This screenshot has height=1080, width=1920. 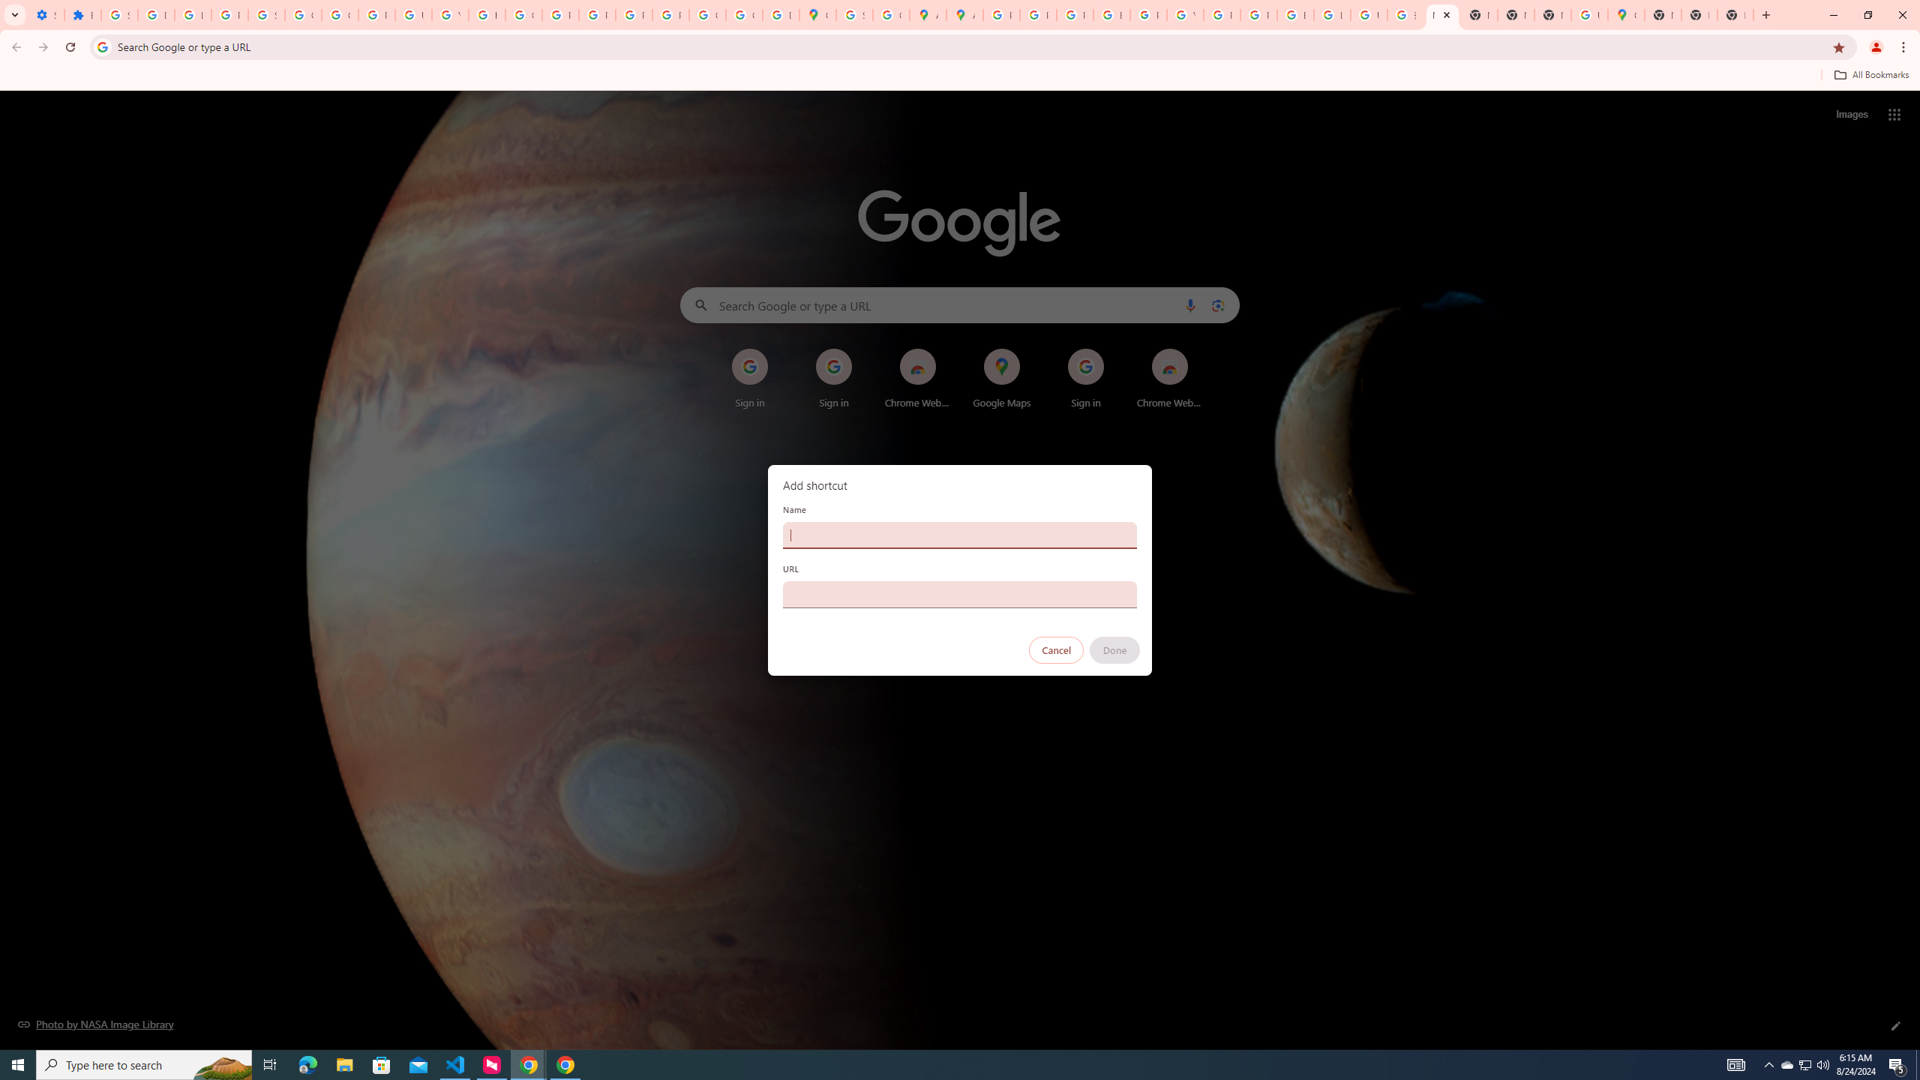 What do you see at coordinates (1038, 15) in the screenshot?
I see `Privacy Help Center - Policies Help` at bounding box center [1038, 15].